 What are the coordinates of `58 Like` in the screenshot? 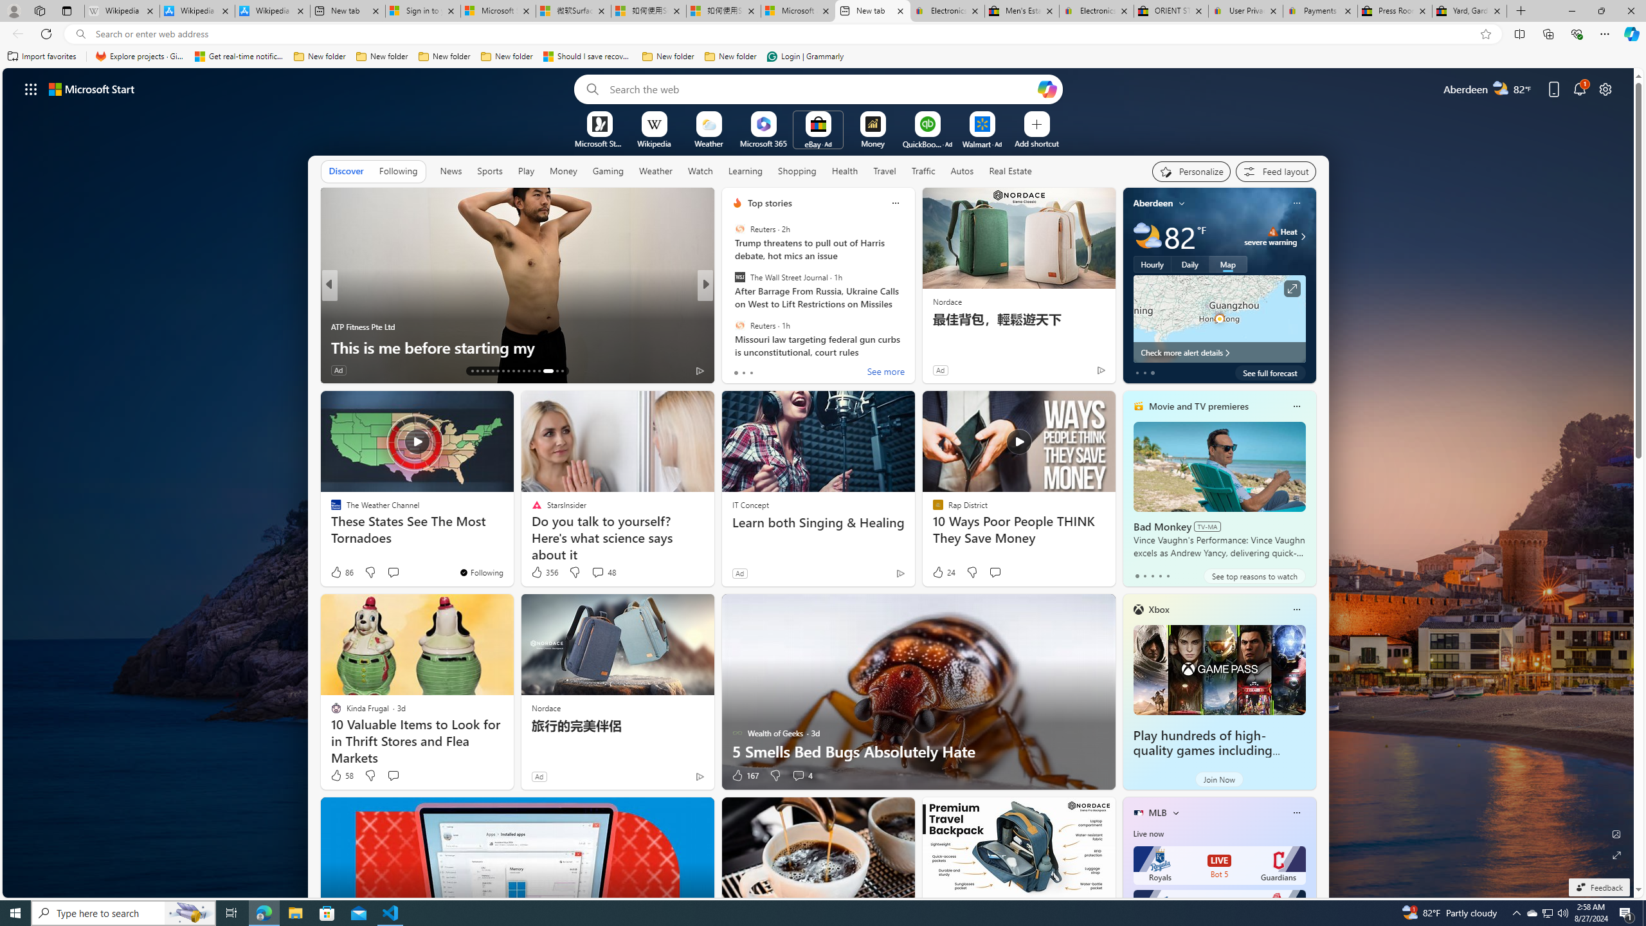 It's located at (341, 776).